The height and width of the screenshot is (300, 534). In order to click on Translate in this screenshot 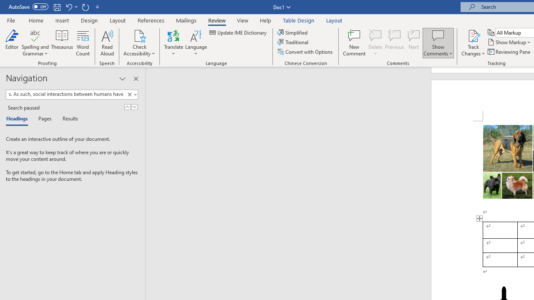, I will do `click(174, 42)`.